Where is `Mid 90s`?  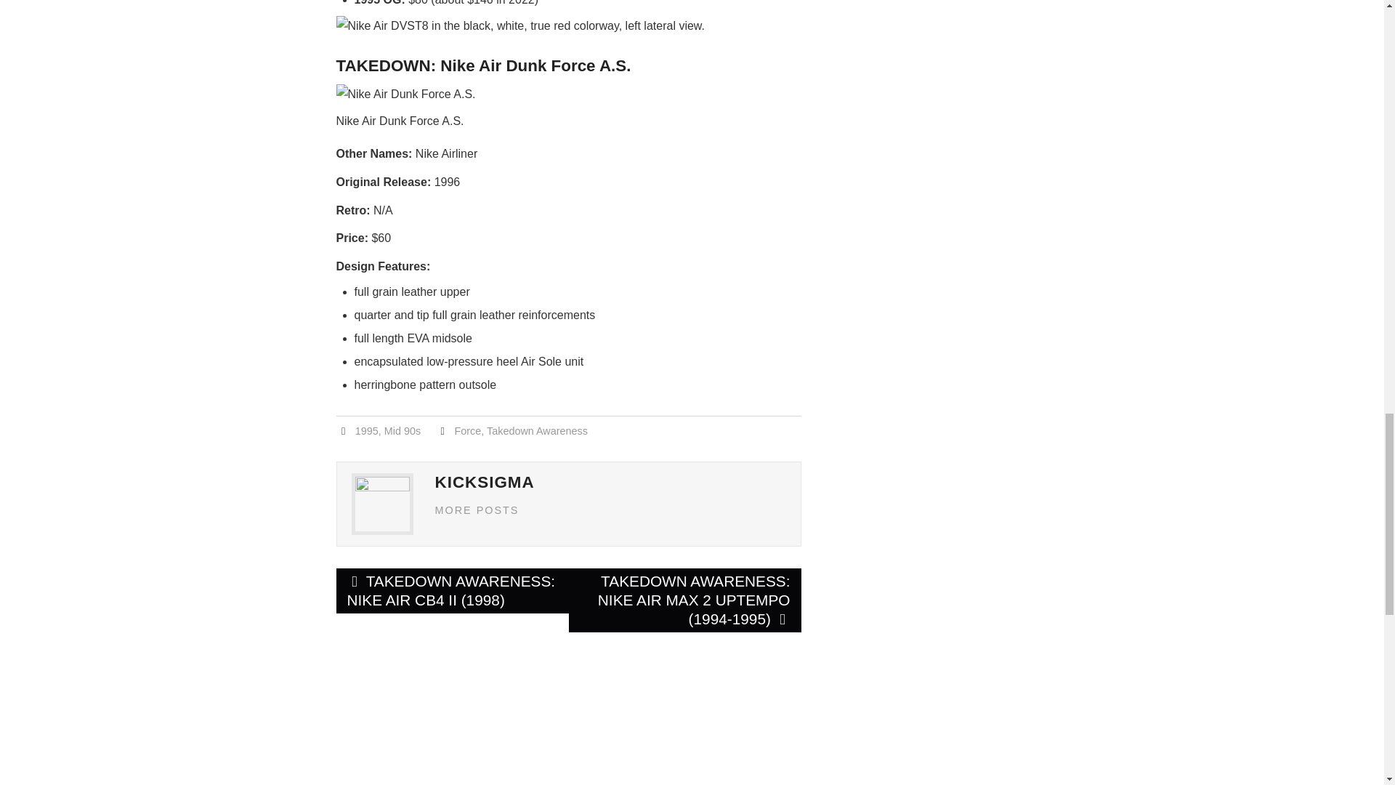
Mid 90s is located at coordinates (403, 430).